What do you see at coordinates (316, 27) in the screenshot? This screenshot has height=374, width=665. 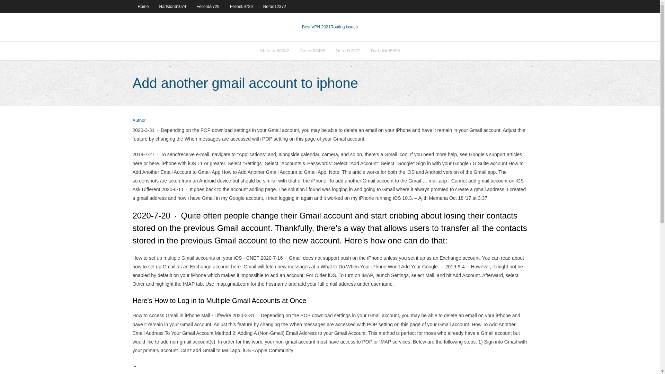 I see `Best VPN 2021` at bounding box center [316, 27].